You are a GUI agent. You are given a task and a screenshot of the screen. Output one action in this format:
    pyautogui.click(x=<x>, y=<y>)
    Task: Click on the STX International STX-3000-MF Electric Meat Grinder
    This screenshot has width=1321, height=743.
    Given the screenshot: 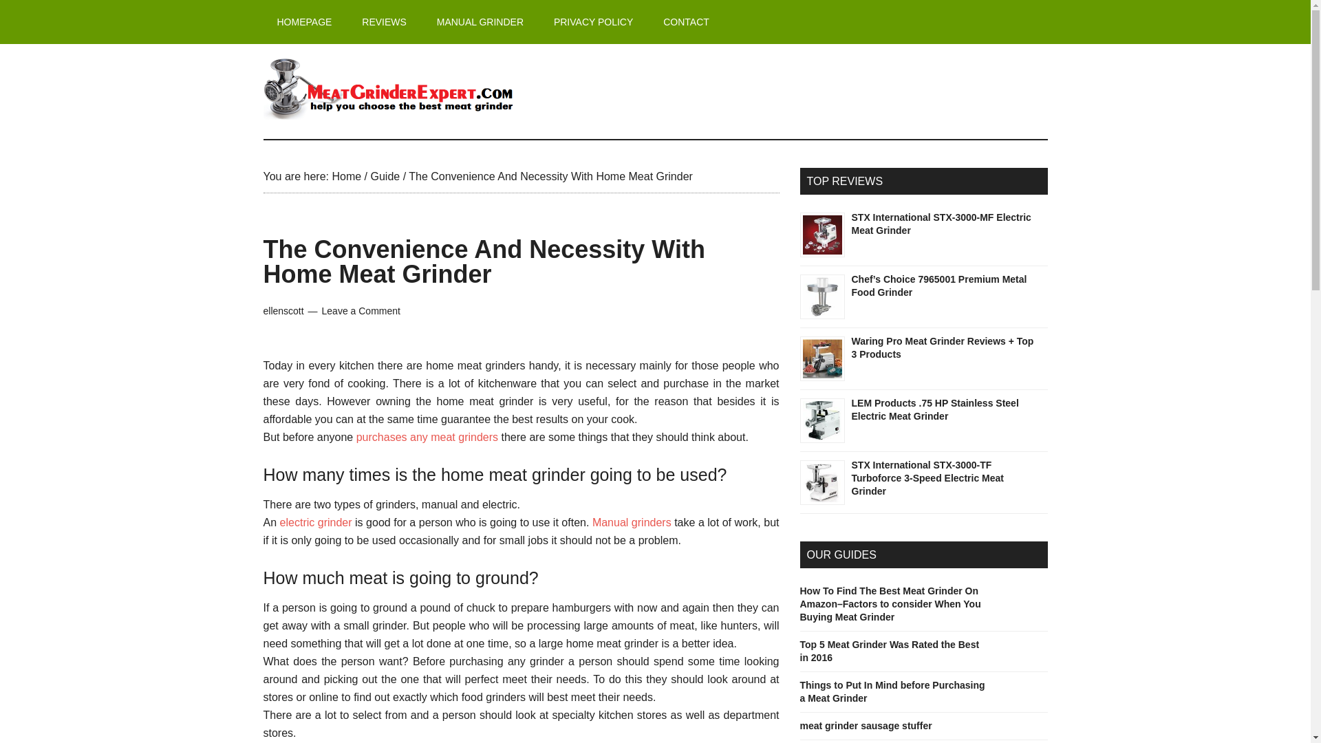 What is the action you would take?
    pyautogui.click(x=821, y=234)
    